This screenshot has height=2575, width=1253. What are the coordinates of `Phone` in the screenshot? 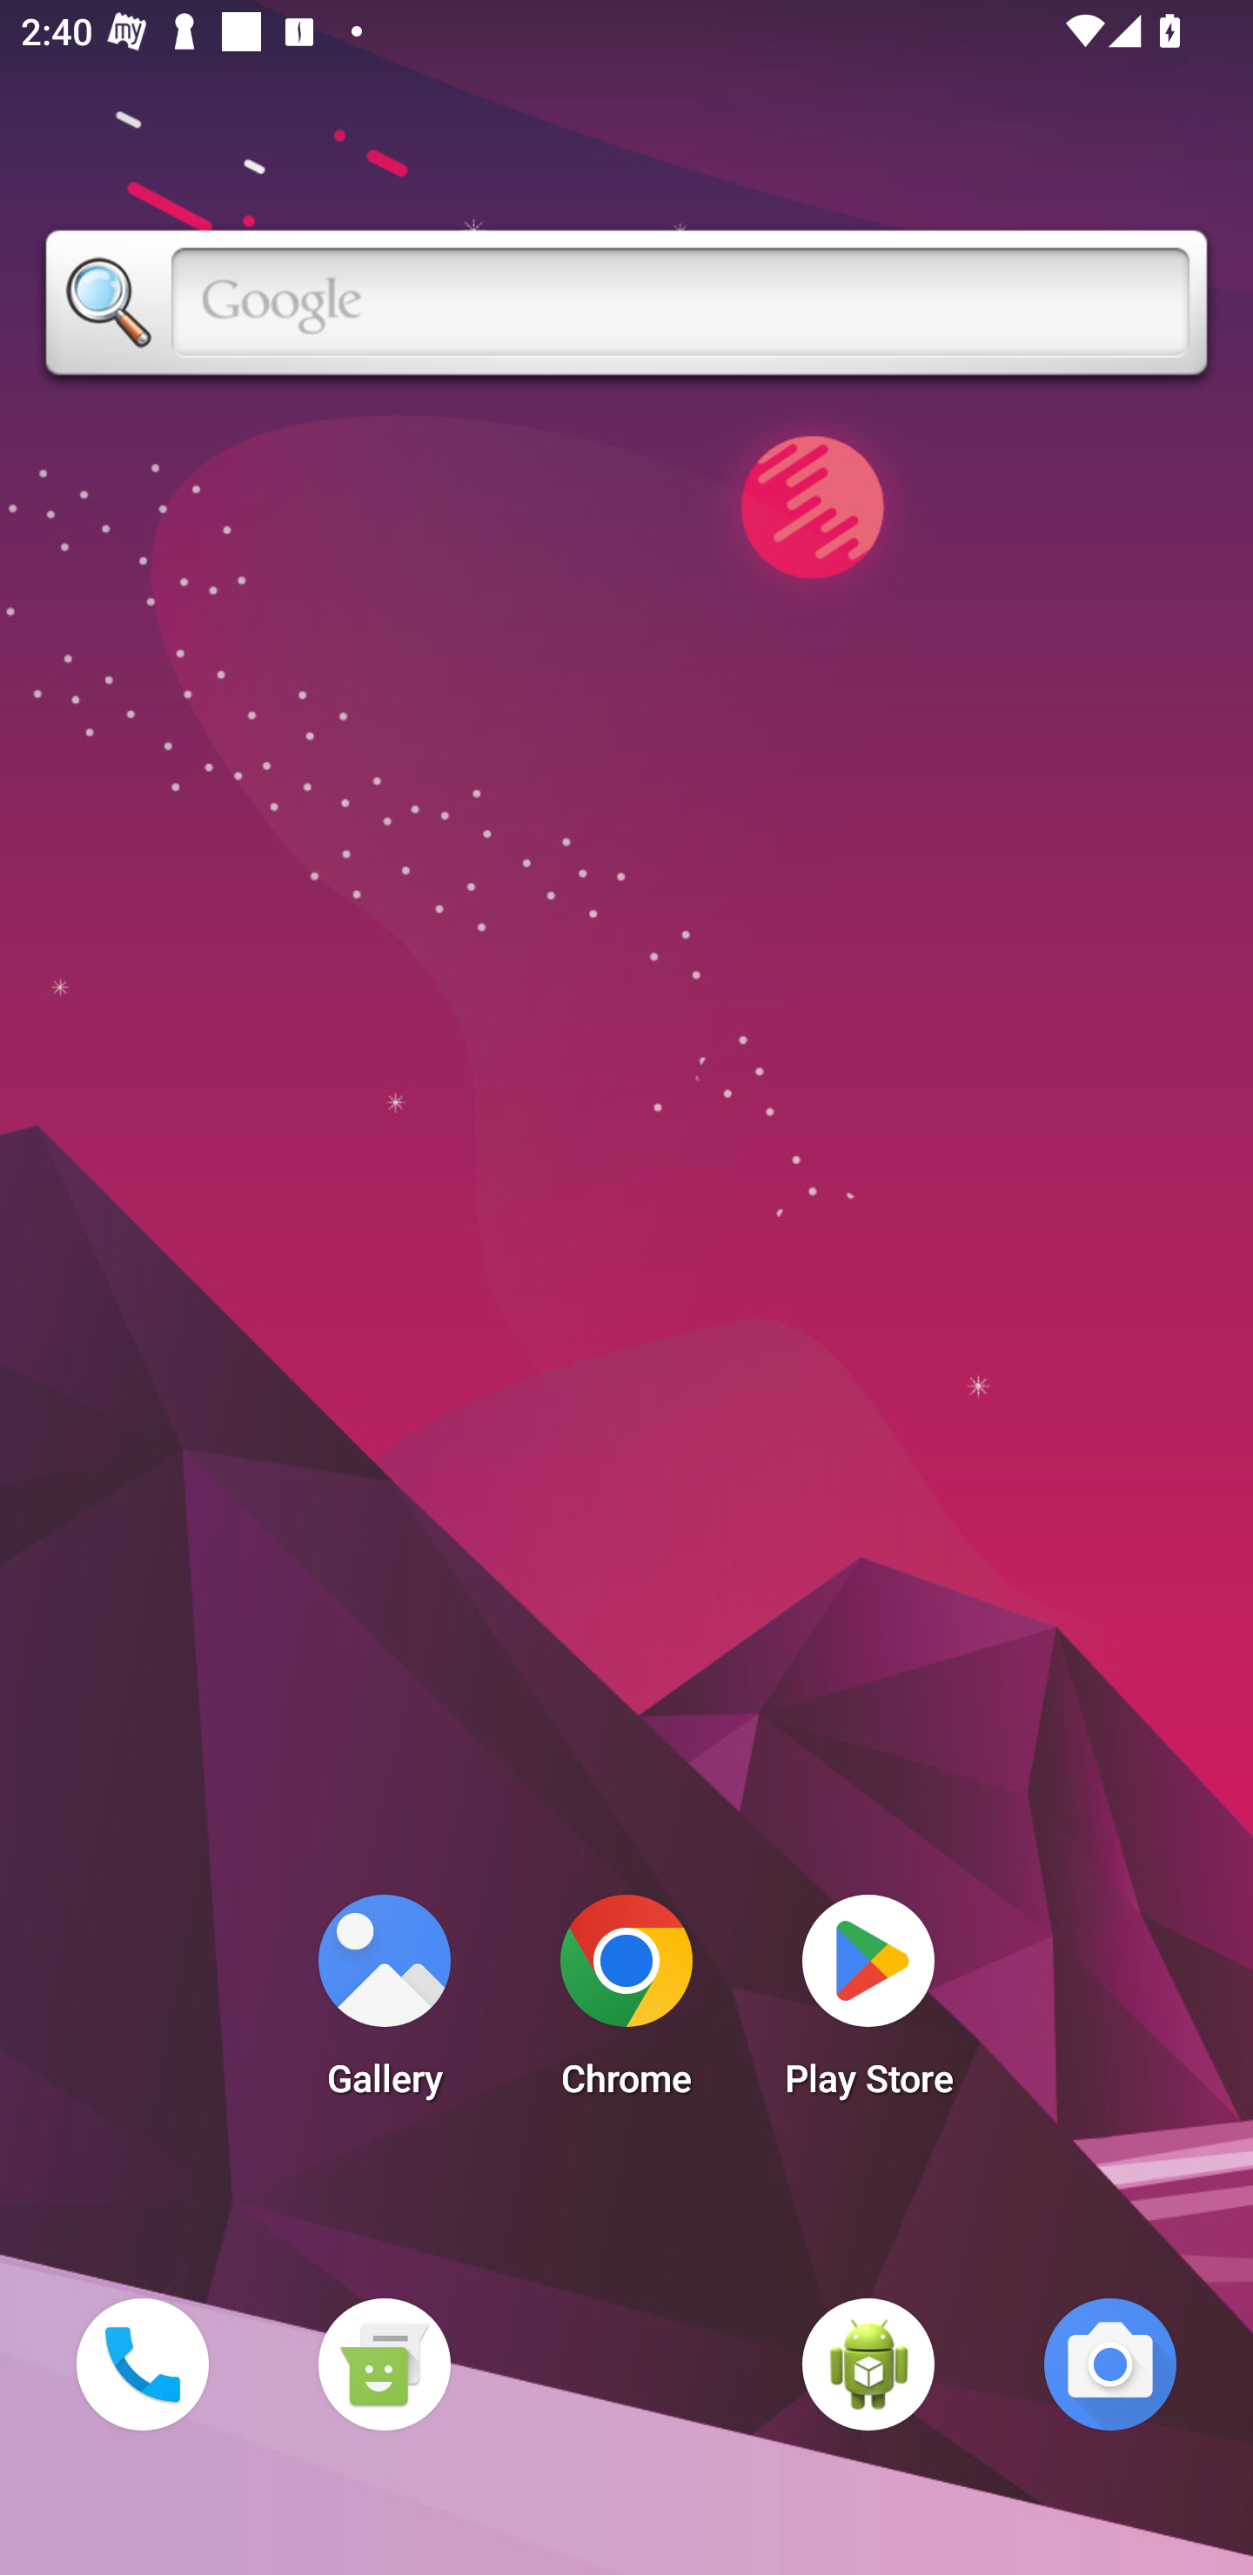 It's located at (142, 2364).